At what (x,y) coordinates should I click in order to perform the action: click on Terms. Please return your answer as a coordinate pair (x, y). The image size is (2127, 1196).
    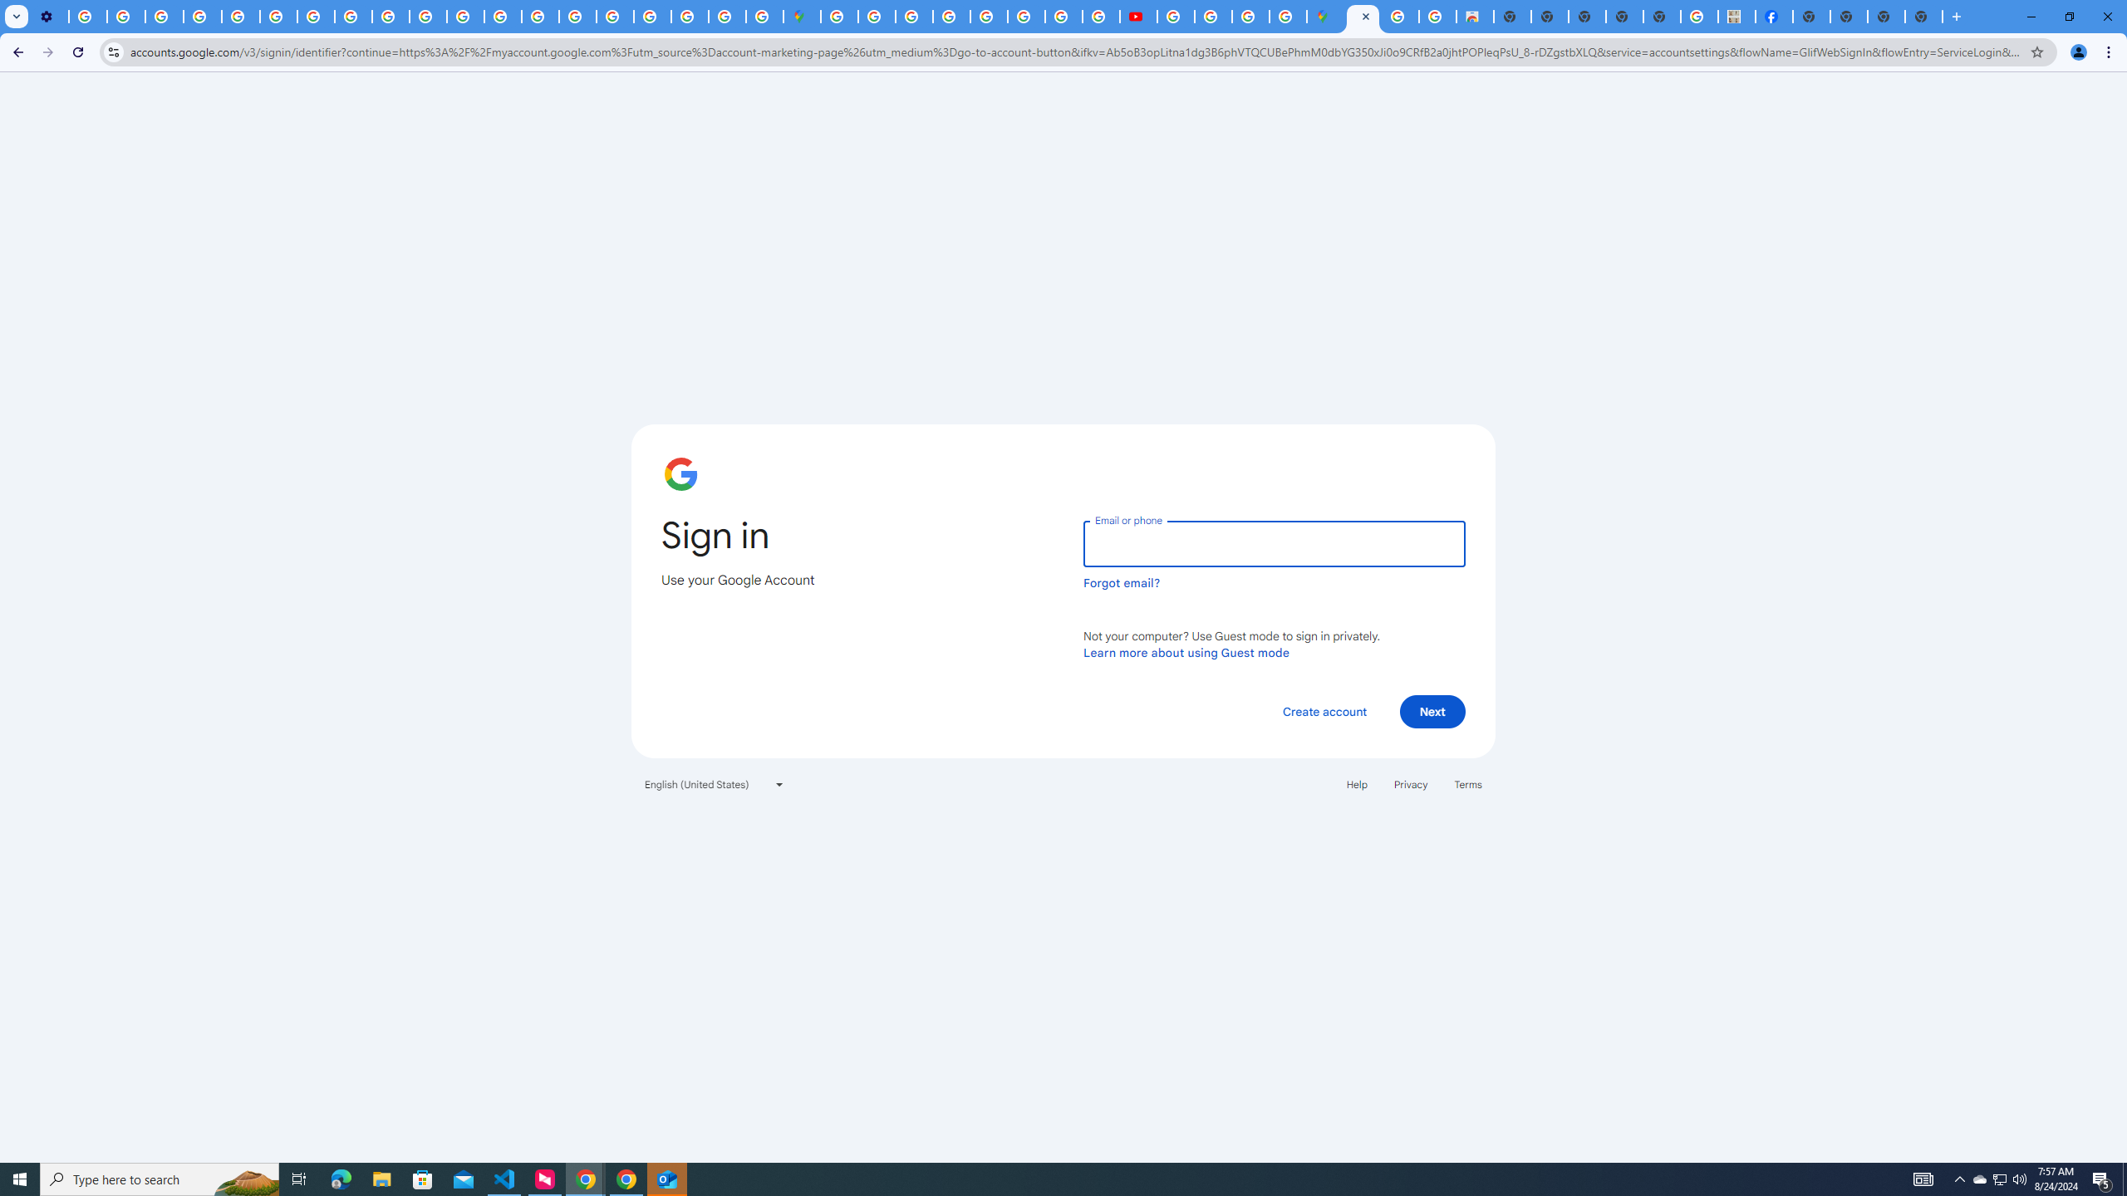
    Looking at the image, I should click on (1469, 784).